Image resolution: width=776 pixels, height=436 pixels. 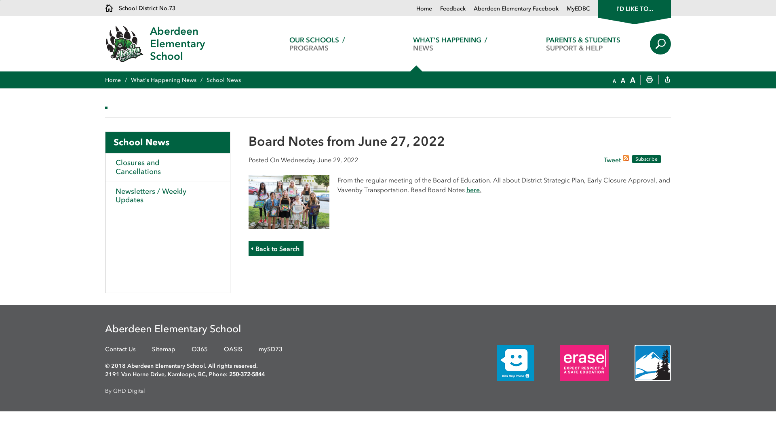 I want to click on Feedback, so click(x=449, y=9).